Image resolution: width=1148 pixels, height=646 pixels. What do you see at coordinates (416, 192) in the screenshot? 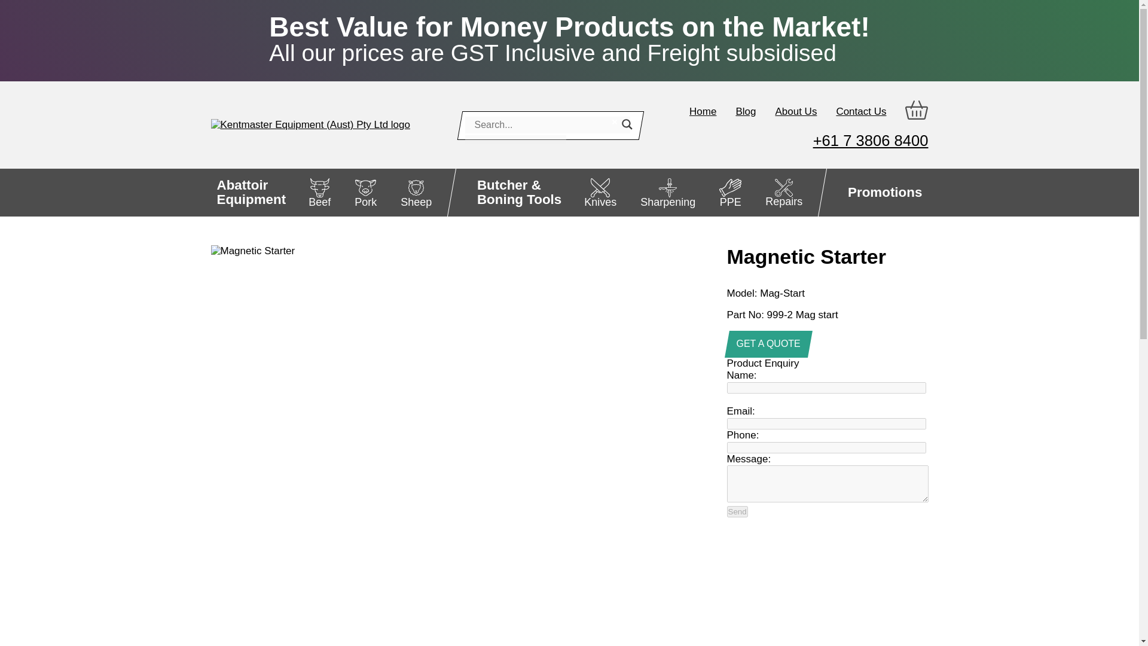
I see `Sheep` at bounding box center [416, 192].